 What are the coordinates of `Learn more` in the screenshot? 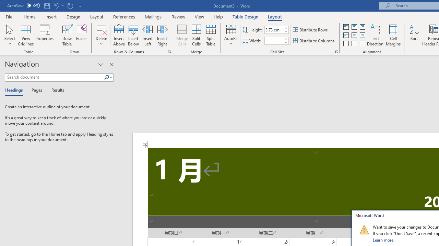 It's located at (383, 240).